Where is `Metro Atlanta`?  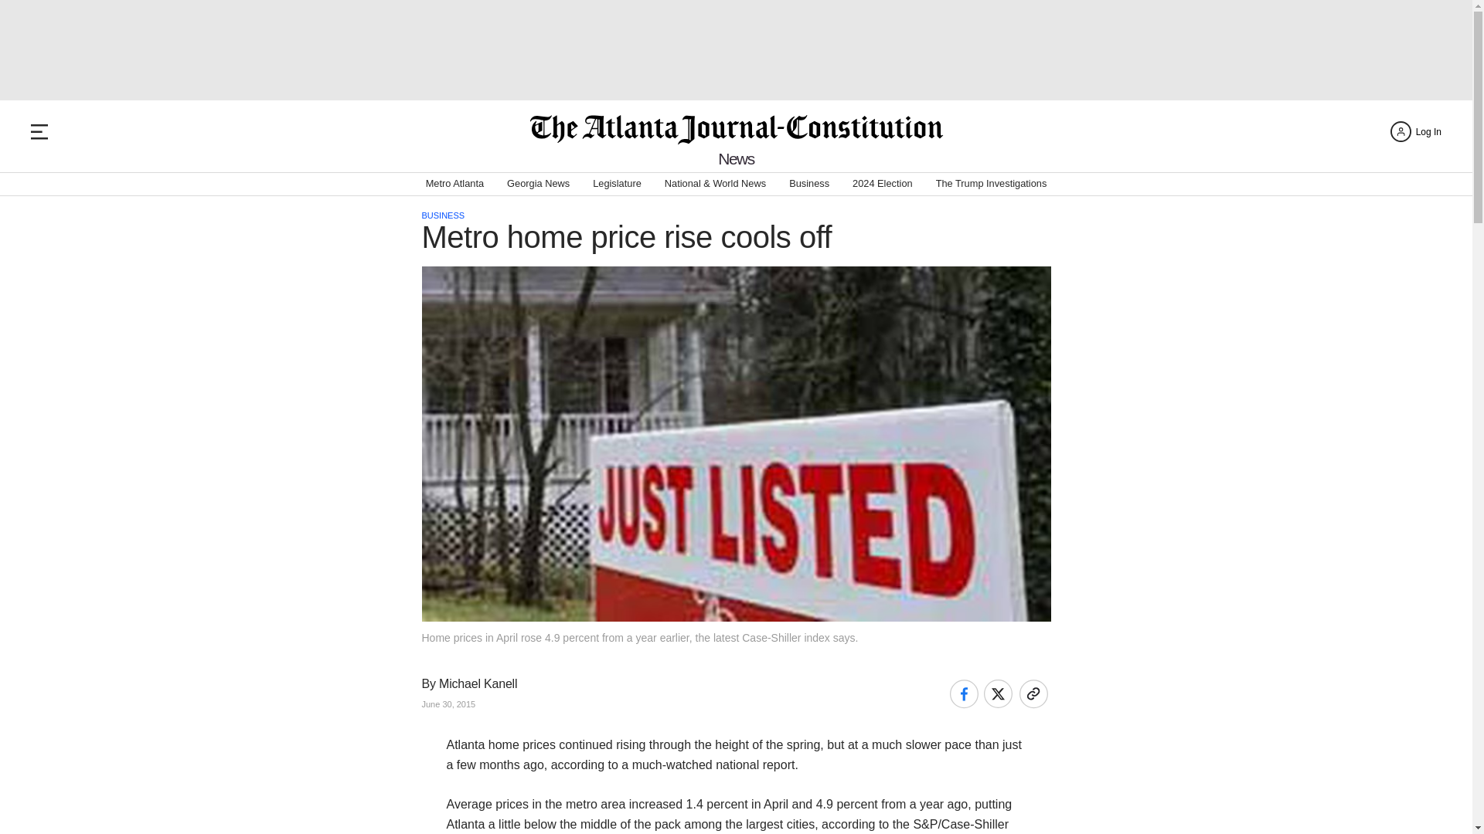
Metro Atlanta is located at coordinates (454, 184).